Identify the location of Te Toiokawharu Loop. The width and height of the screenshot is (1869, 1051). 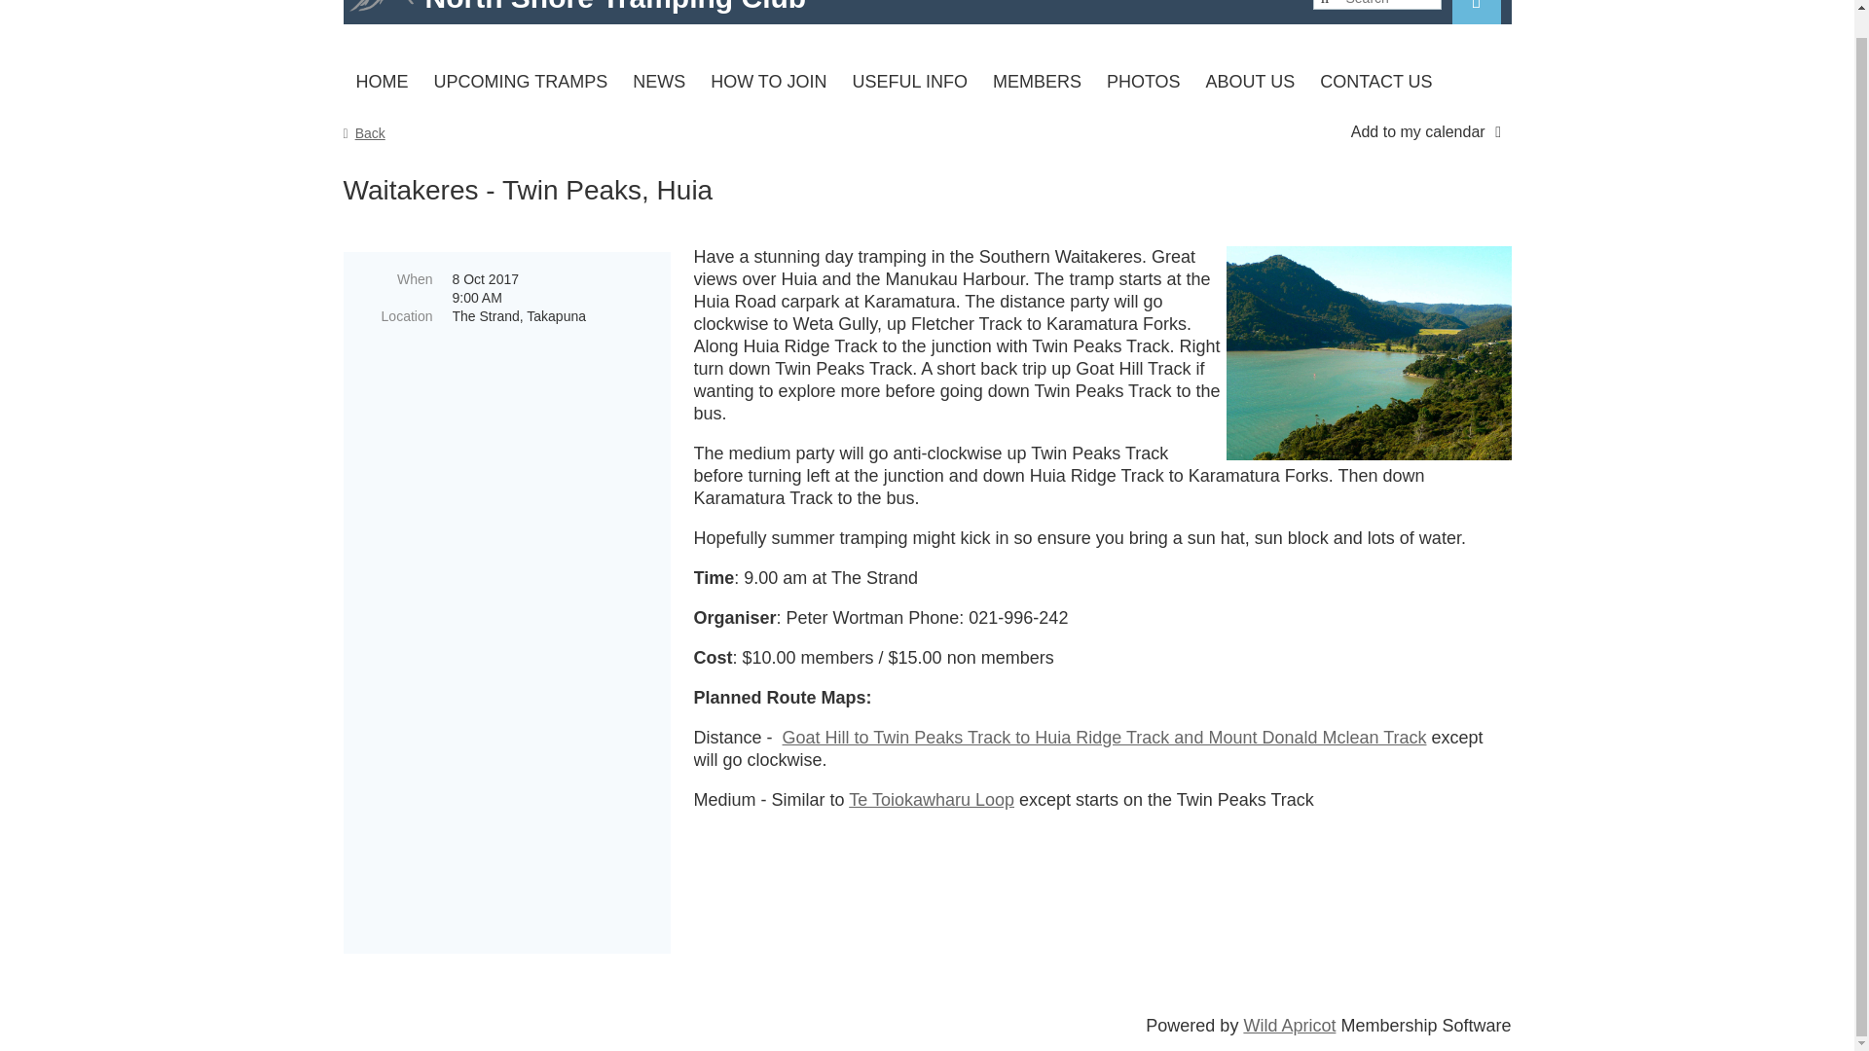
(931, 800).